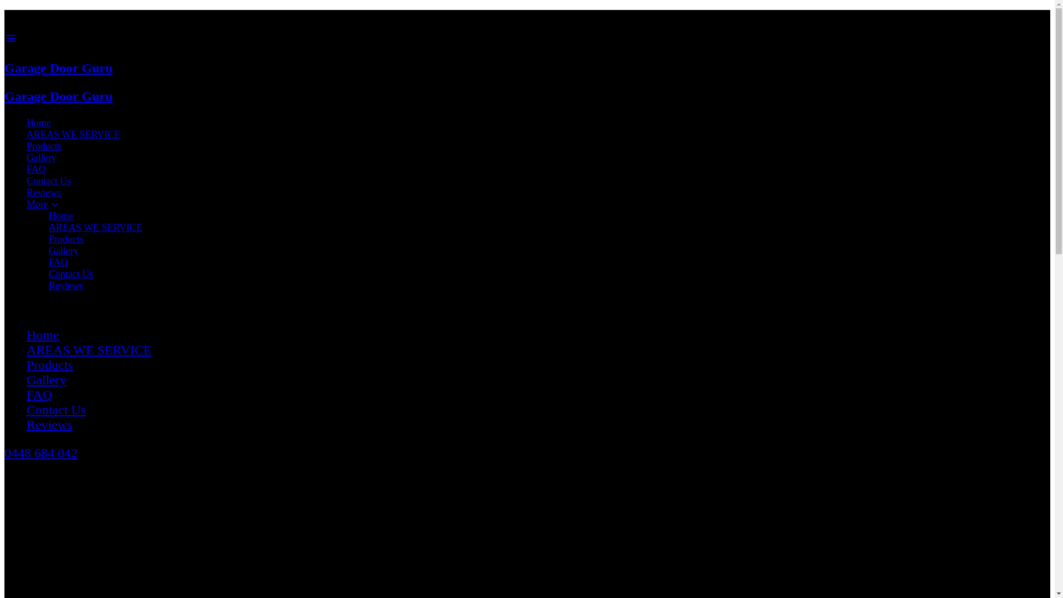 This screenshot has height=598, width=1063. I want to click on FAQ, so click(37, 169).